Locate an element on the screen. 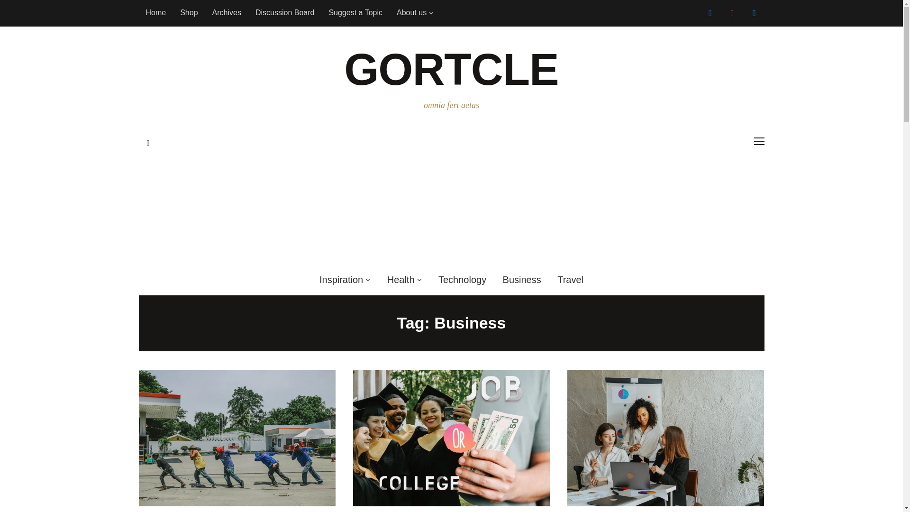  What are the disadvantages of working after high school? is located at coordinates (237, 438).